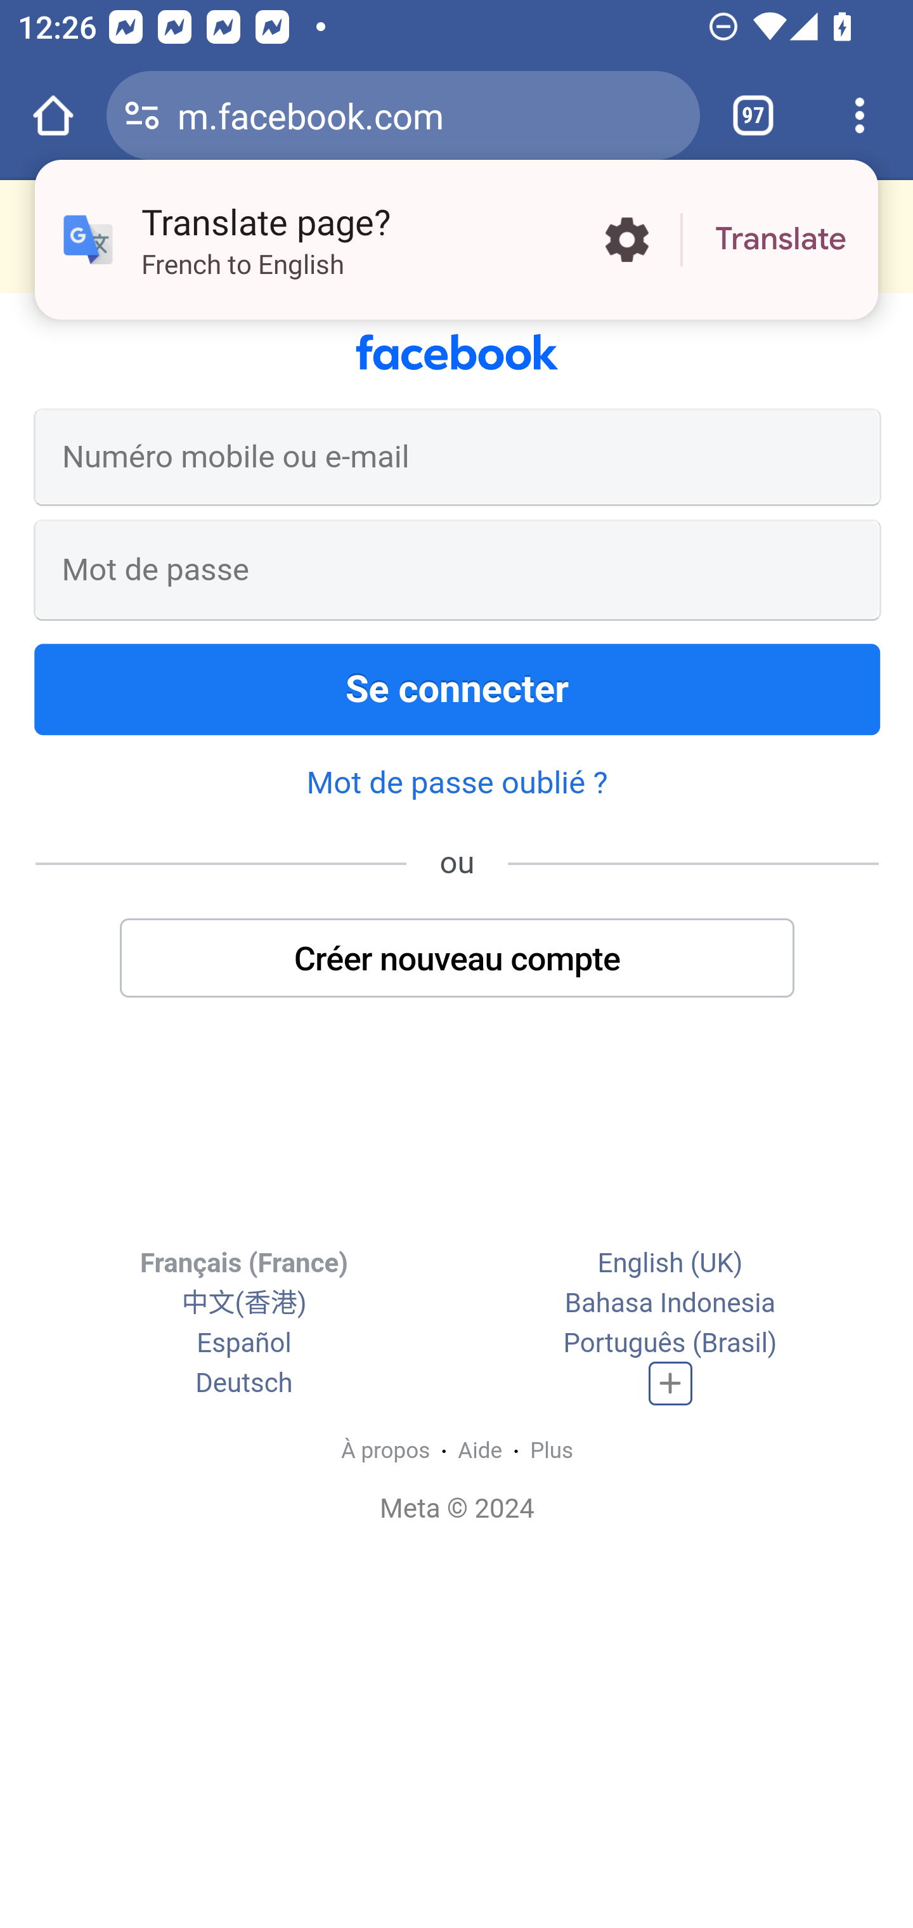  I want to click on Connection is secure, so click(142, 115).